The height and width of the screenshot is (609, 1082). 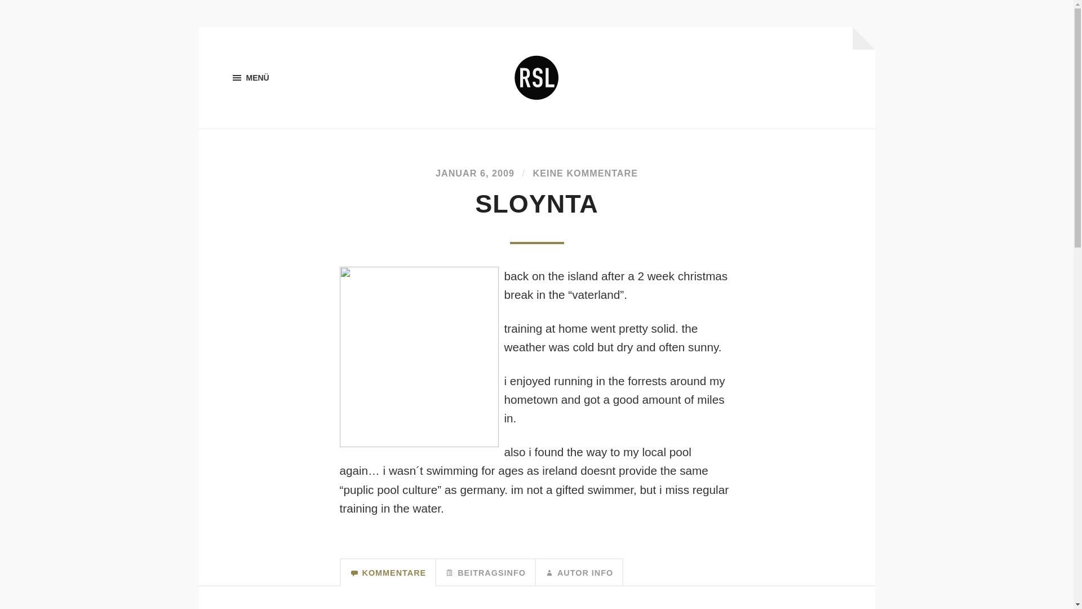 What do you see at coordinates (388, 572) in the screenshot?
I see `KOMMENTARE` at bounding box center [388, 572].